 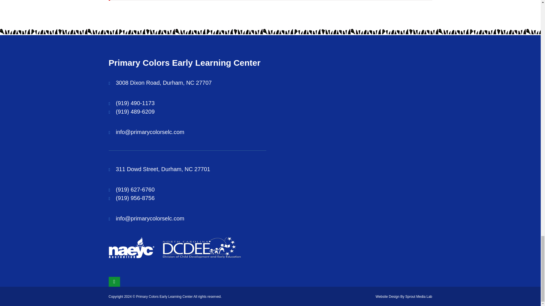 What do you see at coordinates (163, 83) in the screenshot?
I see `map` at bounding box center [163, 83].